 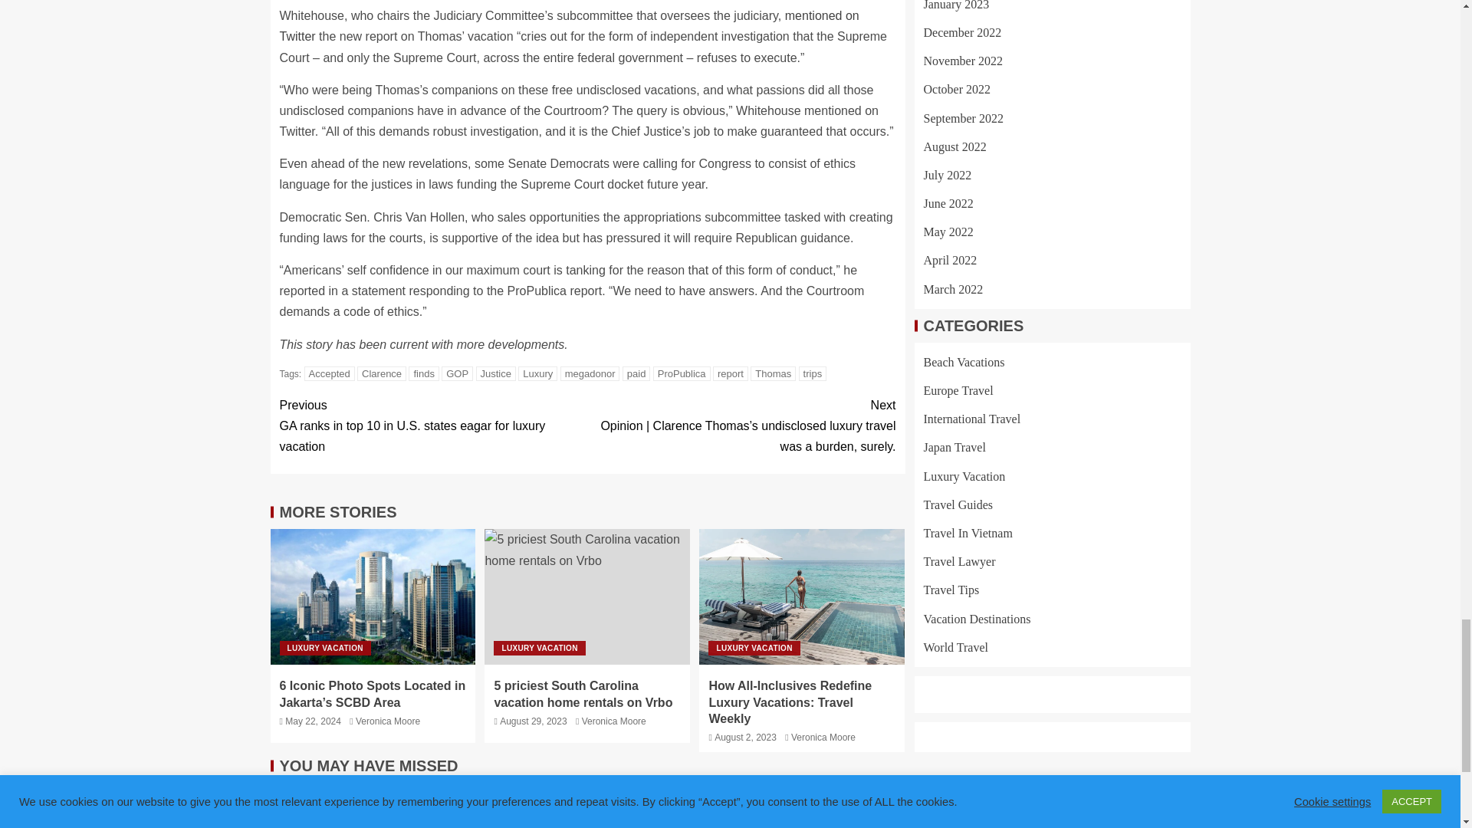 What do you see at coordinates (537, 373) in the screenshot?
I see `Luxury` at bounding box center [537, 373].